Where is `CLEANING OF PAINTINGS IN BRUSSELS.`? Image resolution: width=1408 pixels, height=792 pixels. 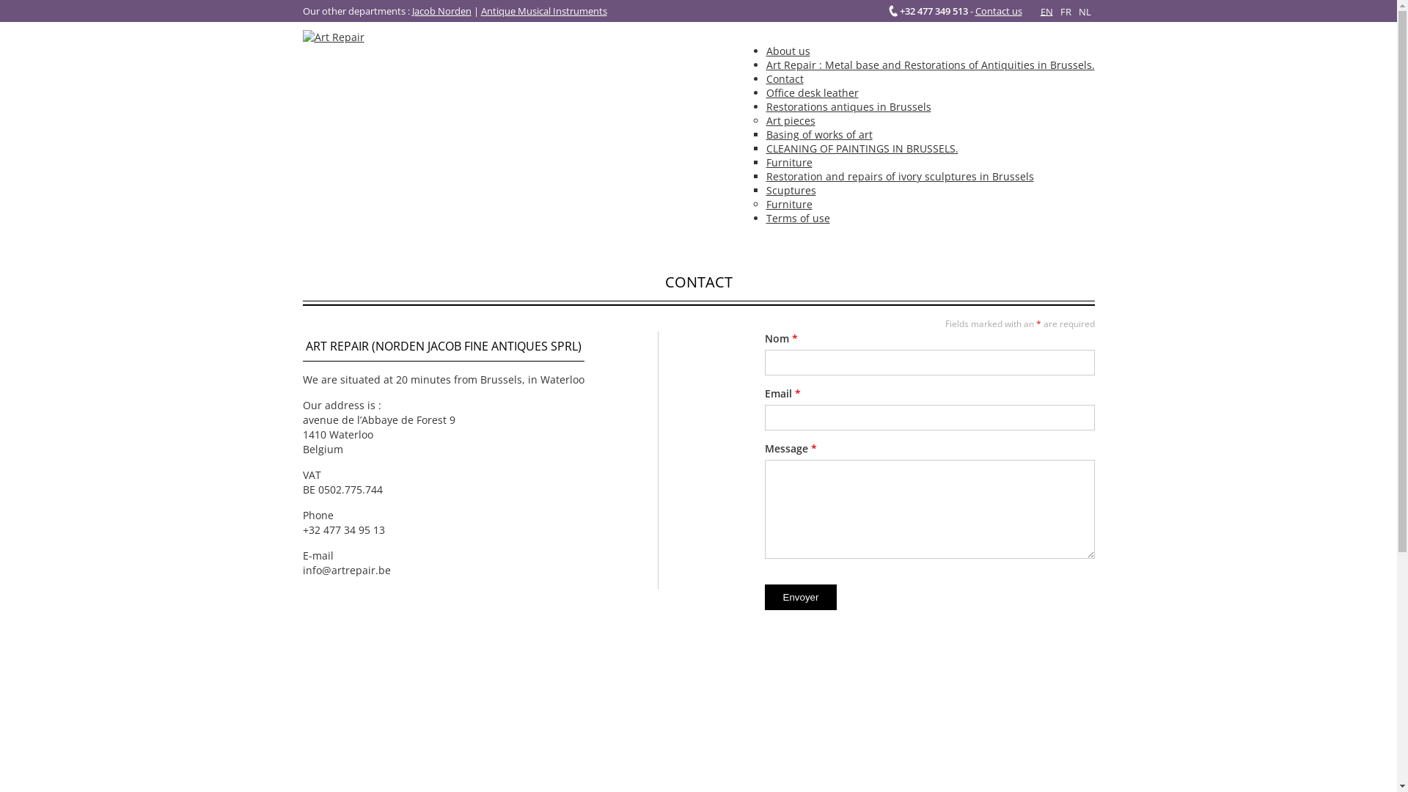 CLEANING OF PAINTINGS IN BRUSSELS. is located at coordinates (862, 148).